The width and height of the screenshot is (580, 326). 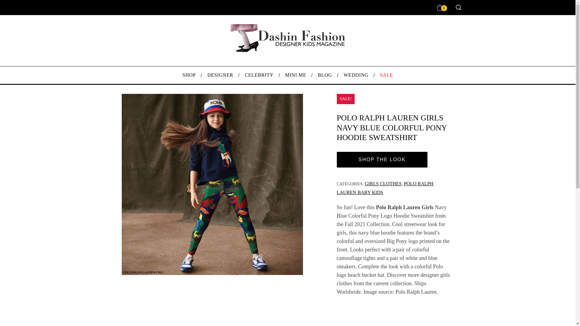 What do you see at coordinates (220, 75) in the screenshot?
I see `DESIGNER` at bounding box center [220, 75].